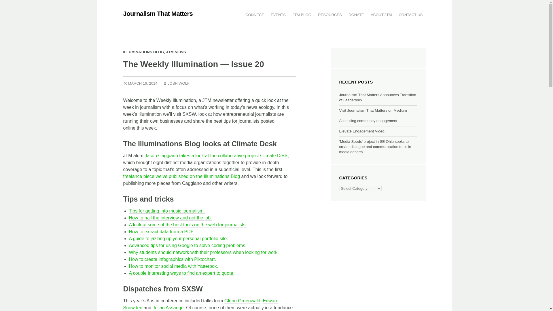 The image size is (553, 311). I want to click on EVENTS, so click(278, 15).